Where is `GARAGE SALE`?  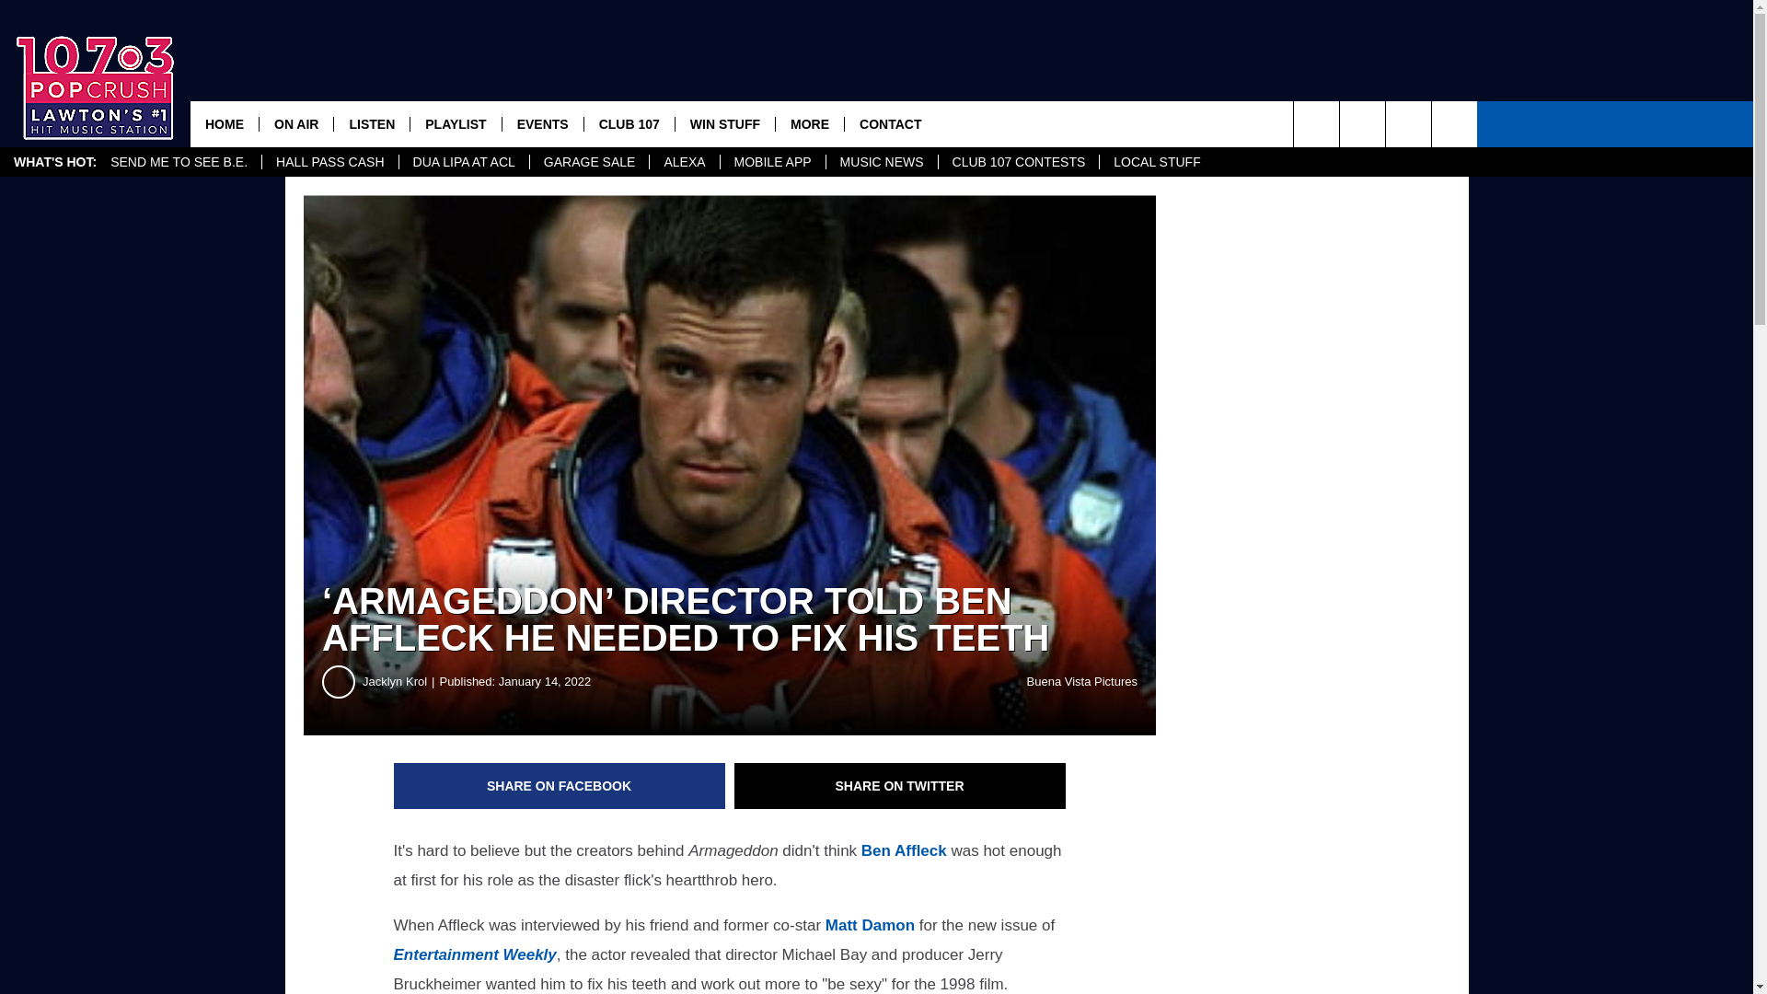
GARAGE SALE is located at coordinates (589, 162).